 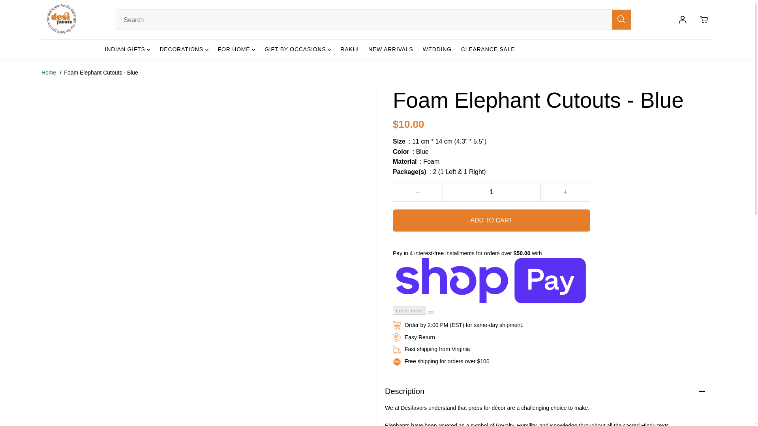 What do you see at coordinates (49, 73) in the screenshot?
I see `Home` at bounding box center [49, 73].